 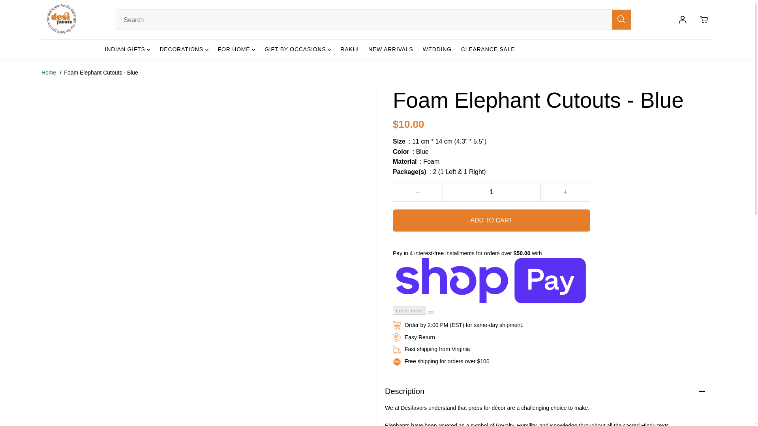 What do you see at coordinates (49, 73) in the screenshot?
I see `Home` at bounding box center [49, 73].